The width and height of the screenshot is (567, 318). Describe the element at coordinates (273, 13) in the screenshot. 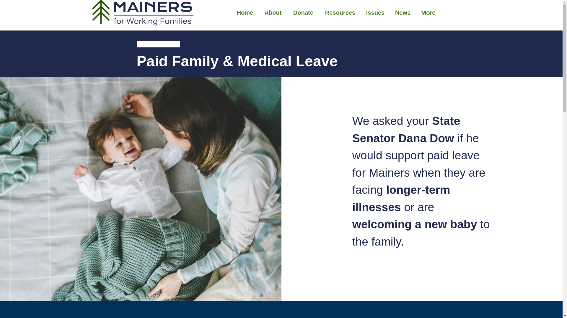

I see `About` at that location.